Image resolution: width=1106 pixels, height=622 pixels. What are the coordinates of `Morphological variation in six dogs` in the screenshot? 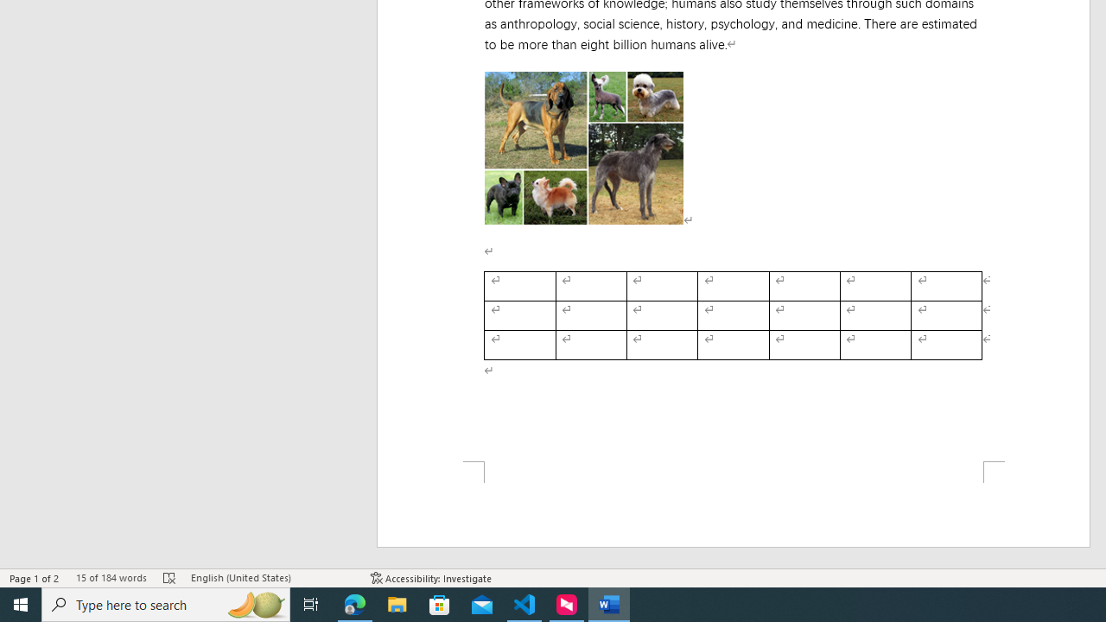 It's located at (584, 147).